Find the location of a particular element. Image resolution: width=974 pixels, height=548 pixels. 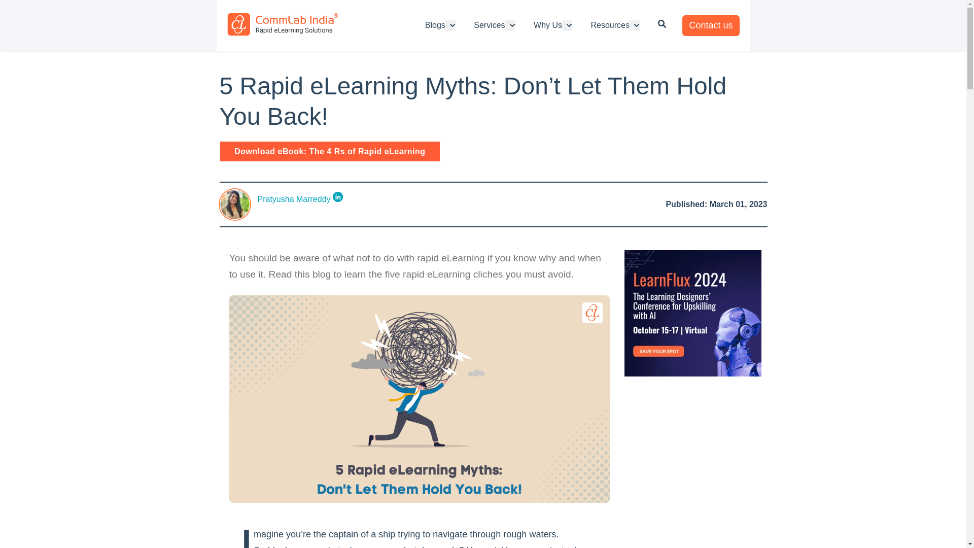

Show submenu for Why Us is located at coordinates (567, 25).